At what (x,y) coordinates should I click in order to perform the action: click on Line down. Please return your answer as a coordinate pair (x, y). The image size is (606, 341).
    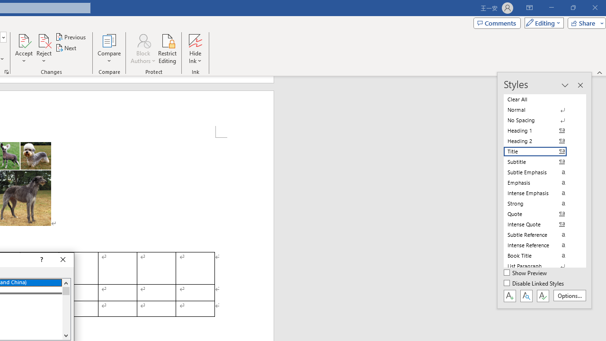
    Looking at the image, I should click on (66, 335).